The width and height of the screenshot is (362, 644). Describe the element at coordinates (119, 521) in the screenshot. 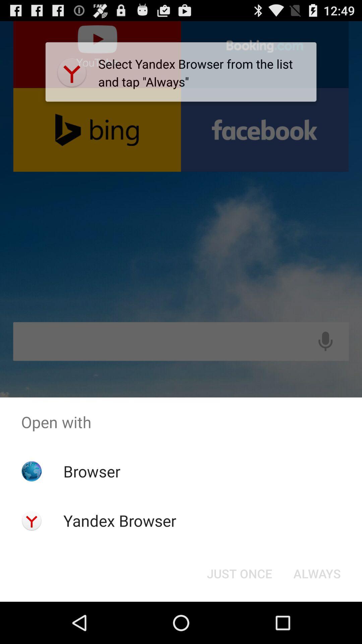

I see `click the yandex browser app` at that location.